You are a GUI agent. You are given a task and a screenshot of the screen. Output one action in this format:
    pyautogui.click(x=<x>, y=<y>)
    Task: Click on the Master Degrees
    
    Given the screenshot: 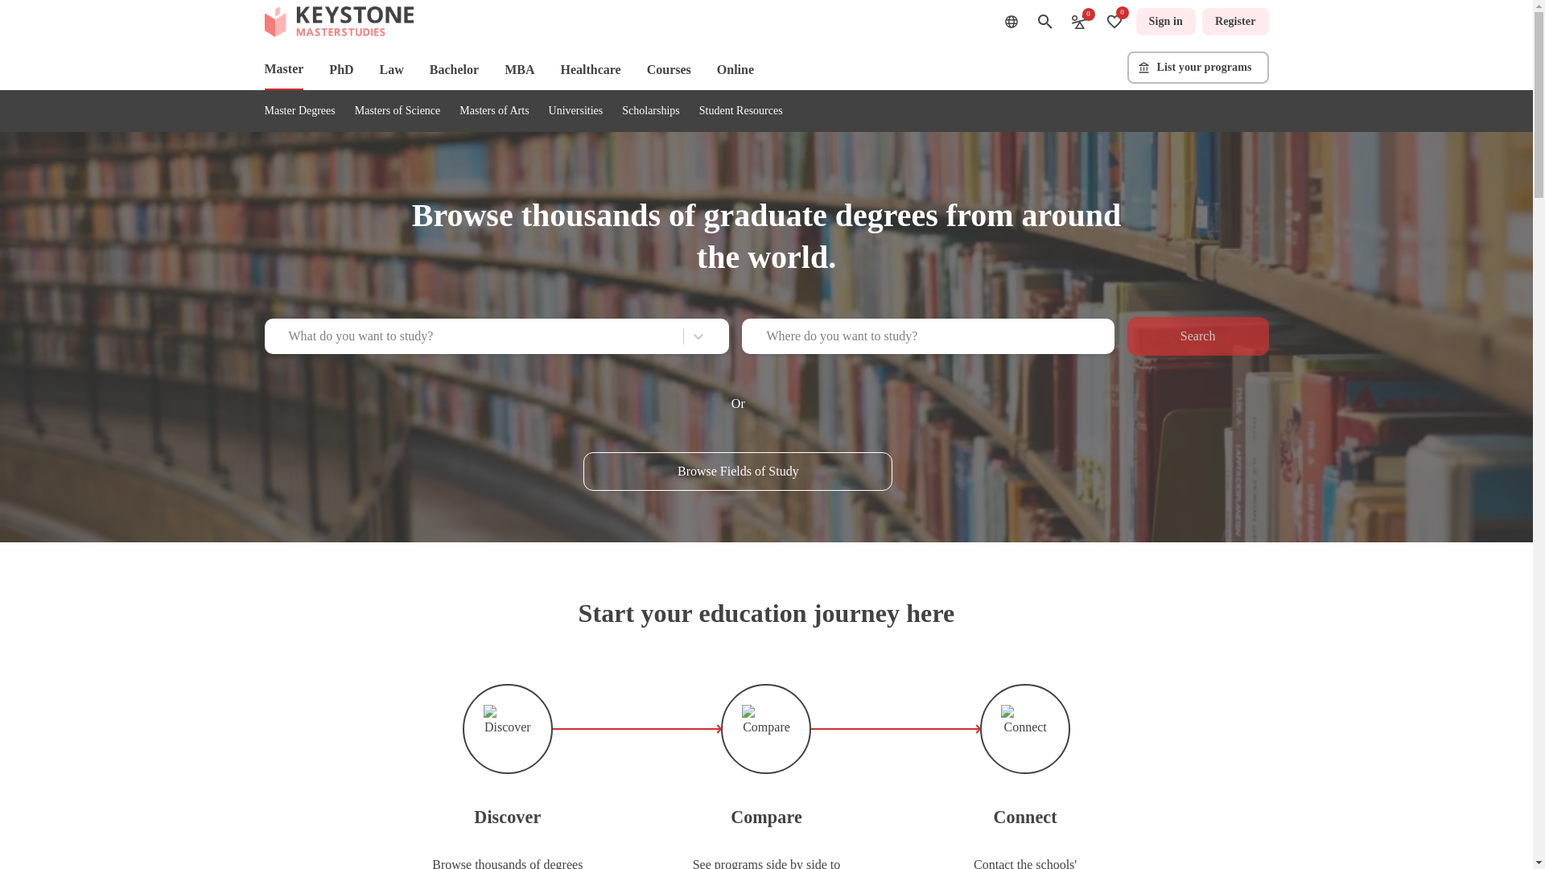 What is the action you would take?
    pyautogui.click(x=299, y=109)
    